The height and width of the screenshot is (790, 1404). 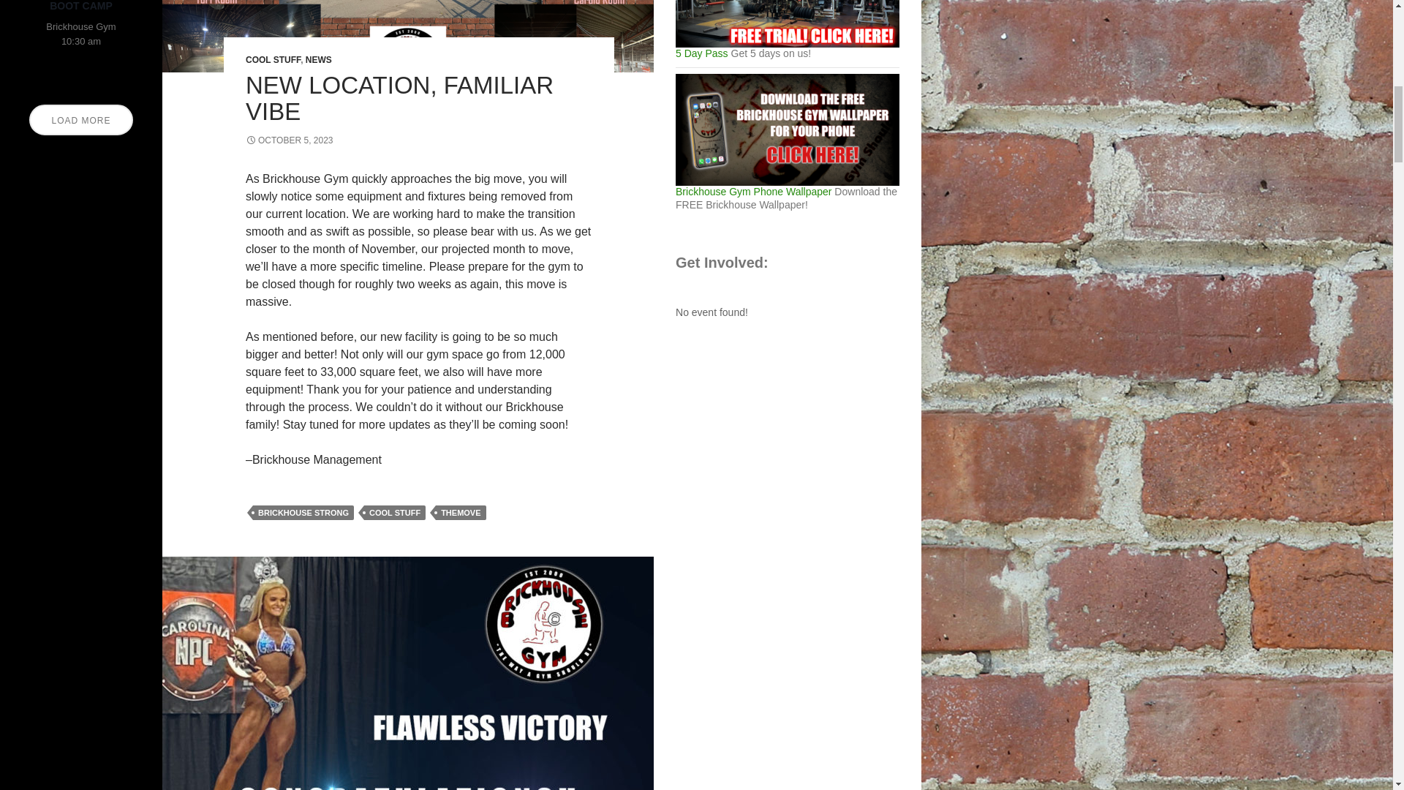 What do you see at coordinates (787, 29) in the screenshot?
I see `Get 5 days on us!` at bounding box center [787, 29].